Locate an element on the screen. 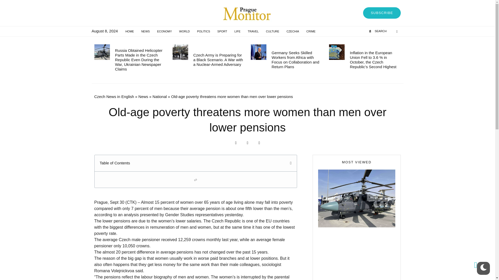 Image resolution: width=499 pixels, height=280 pixels. CZECHIA is located at coordinates (293, 31).